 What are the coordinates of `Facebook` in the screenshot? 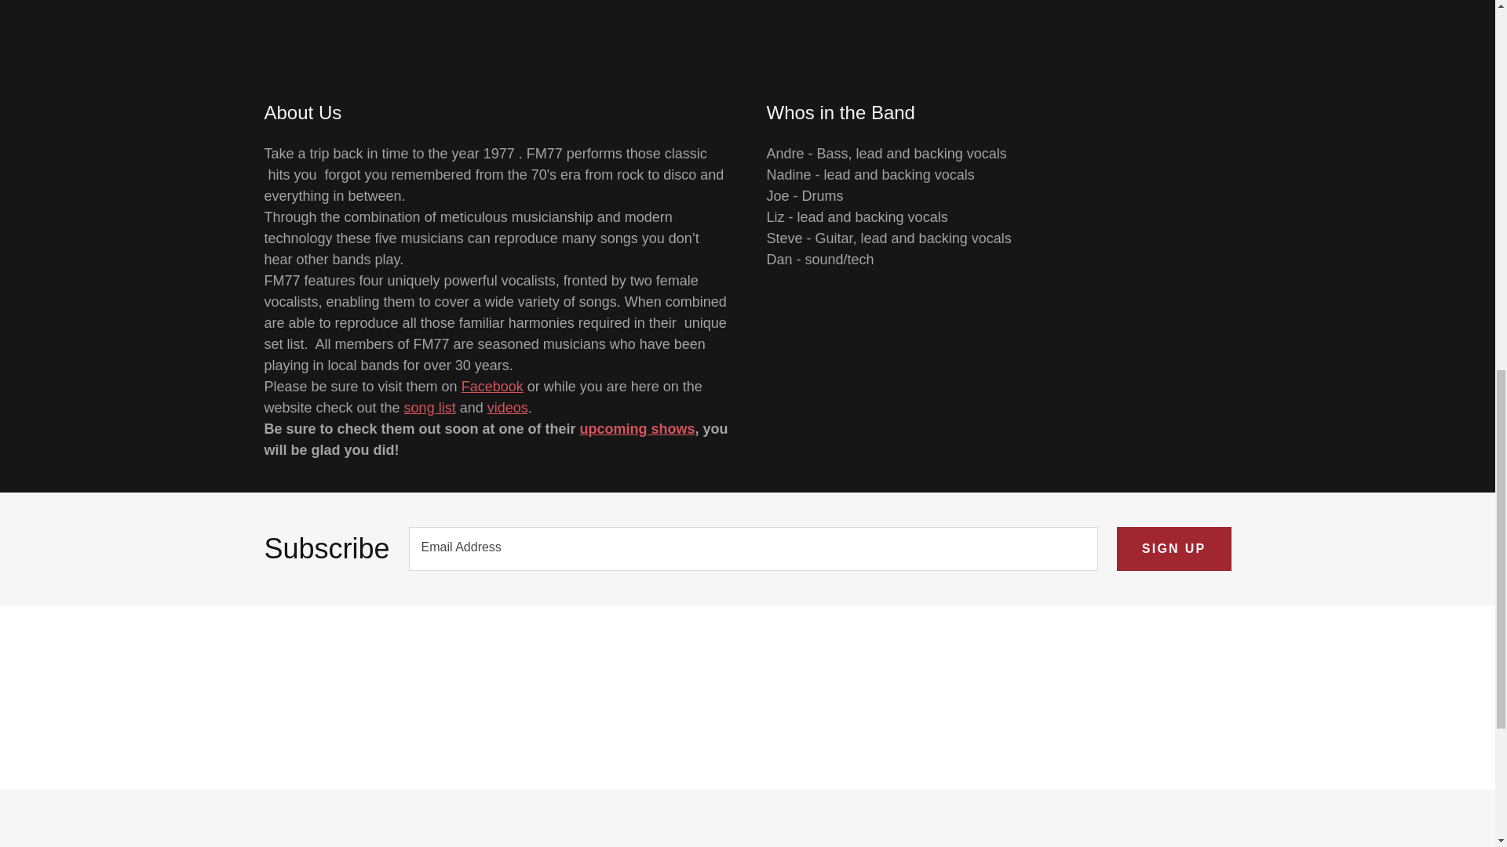 It's located at (491, 386).